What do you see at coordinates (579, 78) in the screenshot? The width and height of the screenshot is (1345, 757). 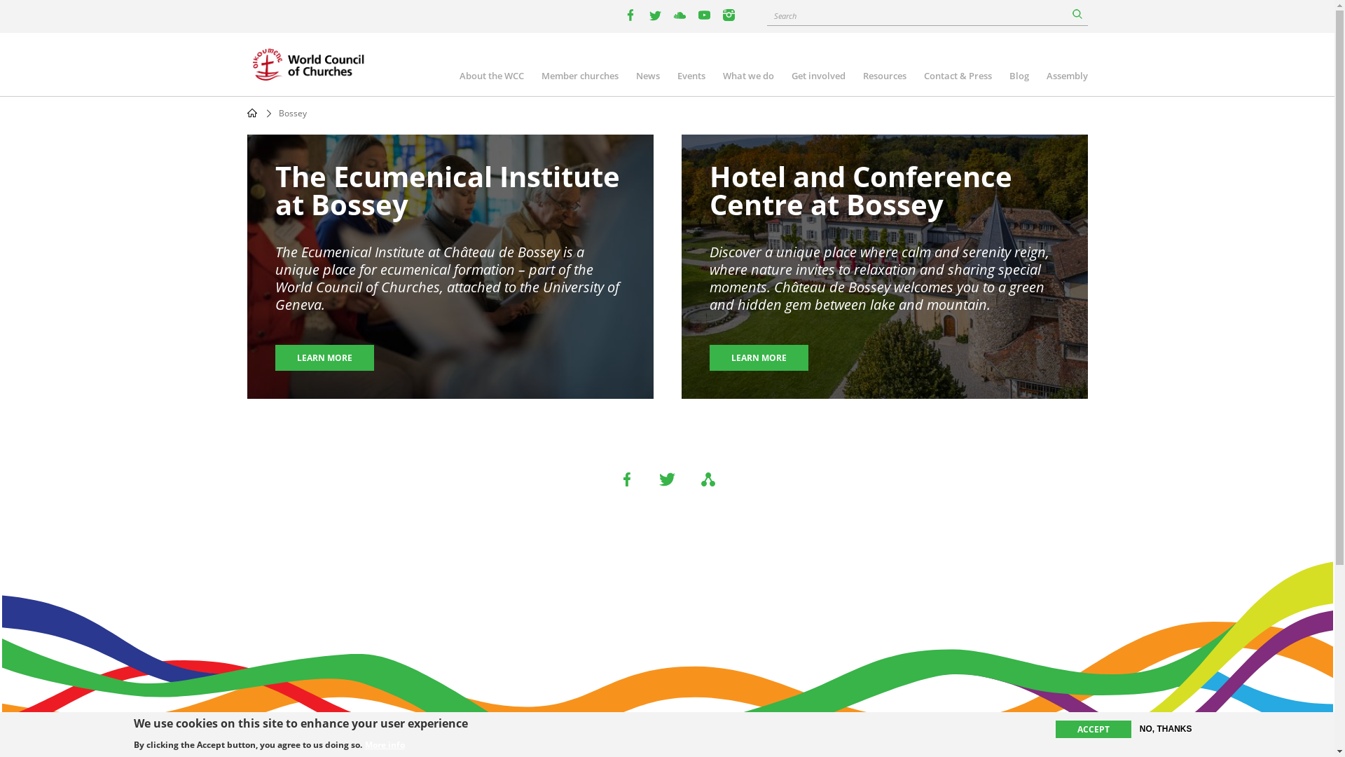 I see `Member churches` at bounding box center [579, 78].